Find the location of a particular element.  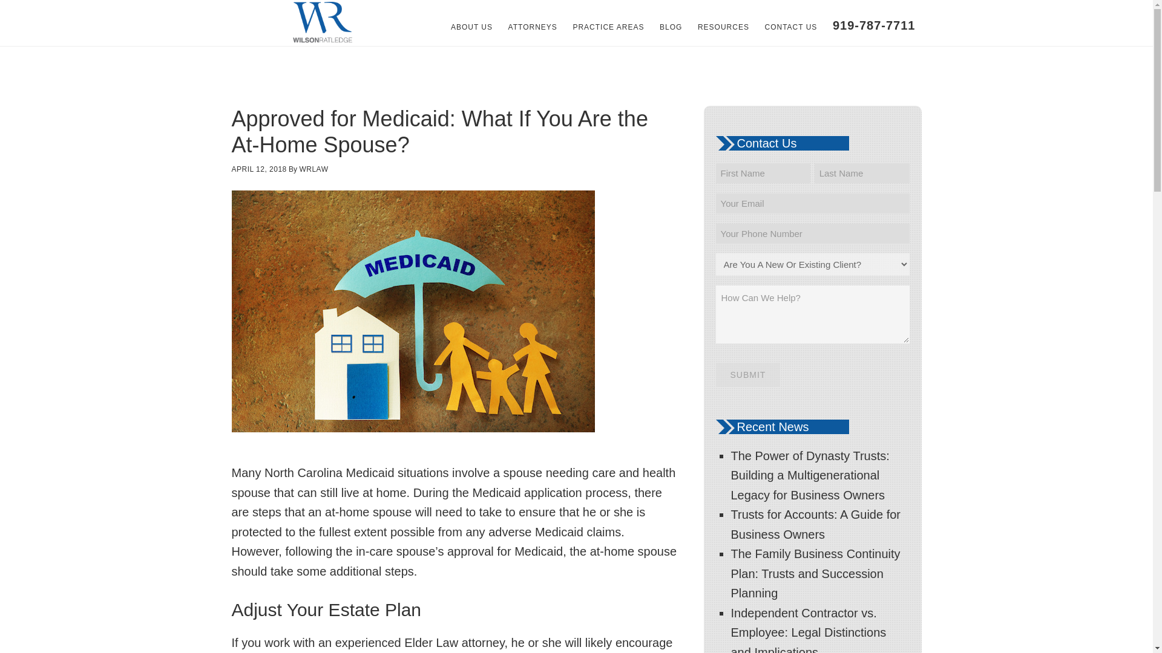

Submit is located at coordinates (747, 375).